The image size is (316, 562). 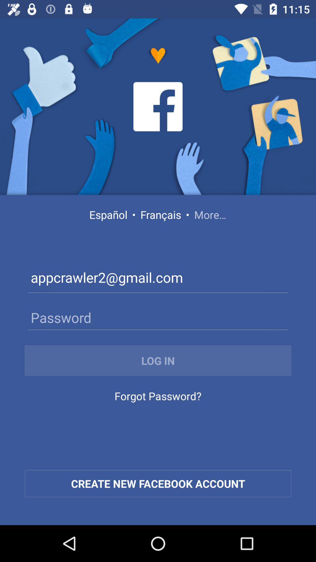 I want to click on launch the log in icon, so click(x=158, y=361).